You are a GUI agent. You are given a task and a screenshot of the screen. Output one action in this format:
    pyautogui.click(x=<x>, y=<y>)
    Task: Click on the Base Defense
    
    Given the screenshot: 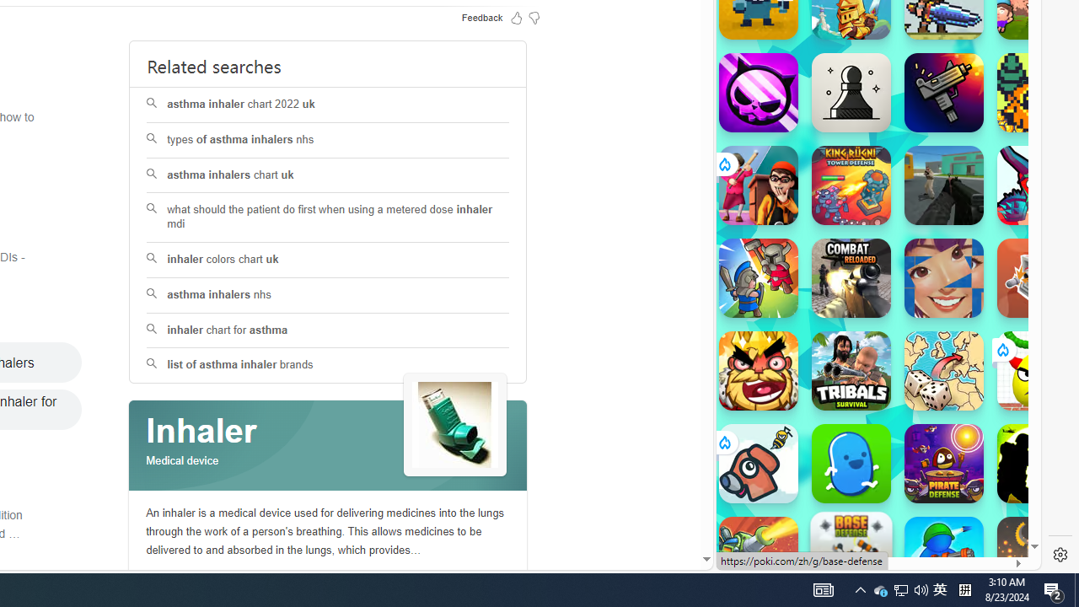 What is the action you would take?
    pyautogui.click(x=851, y=552)
    